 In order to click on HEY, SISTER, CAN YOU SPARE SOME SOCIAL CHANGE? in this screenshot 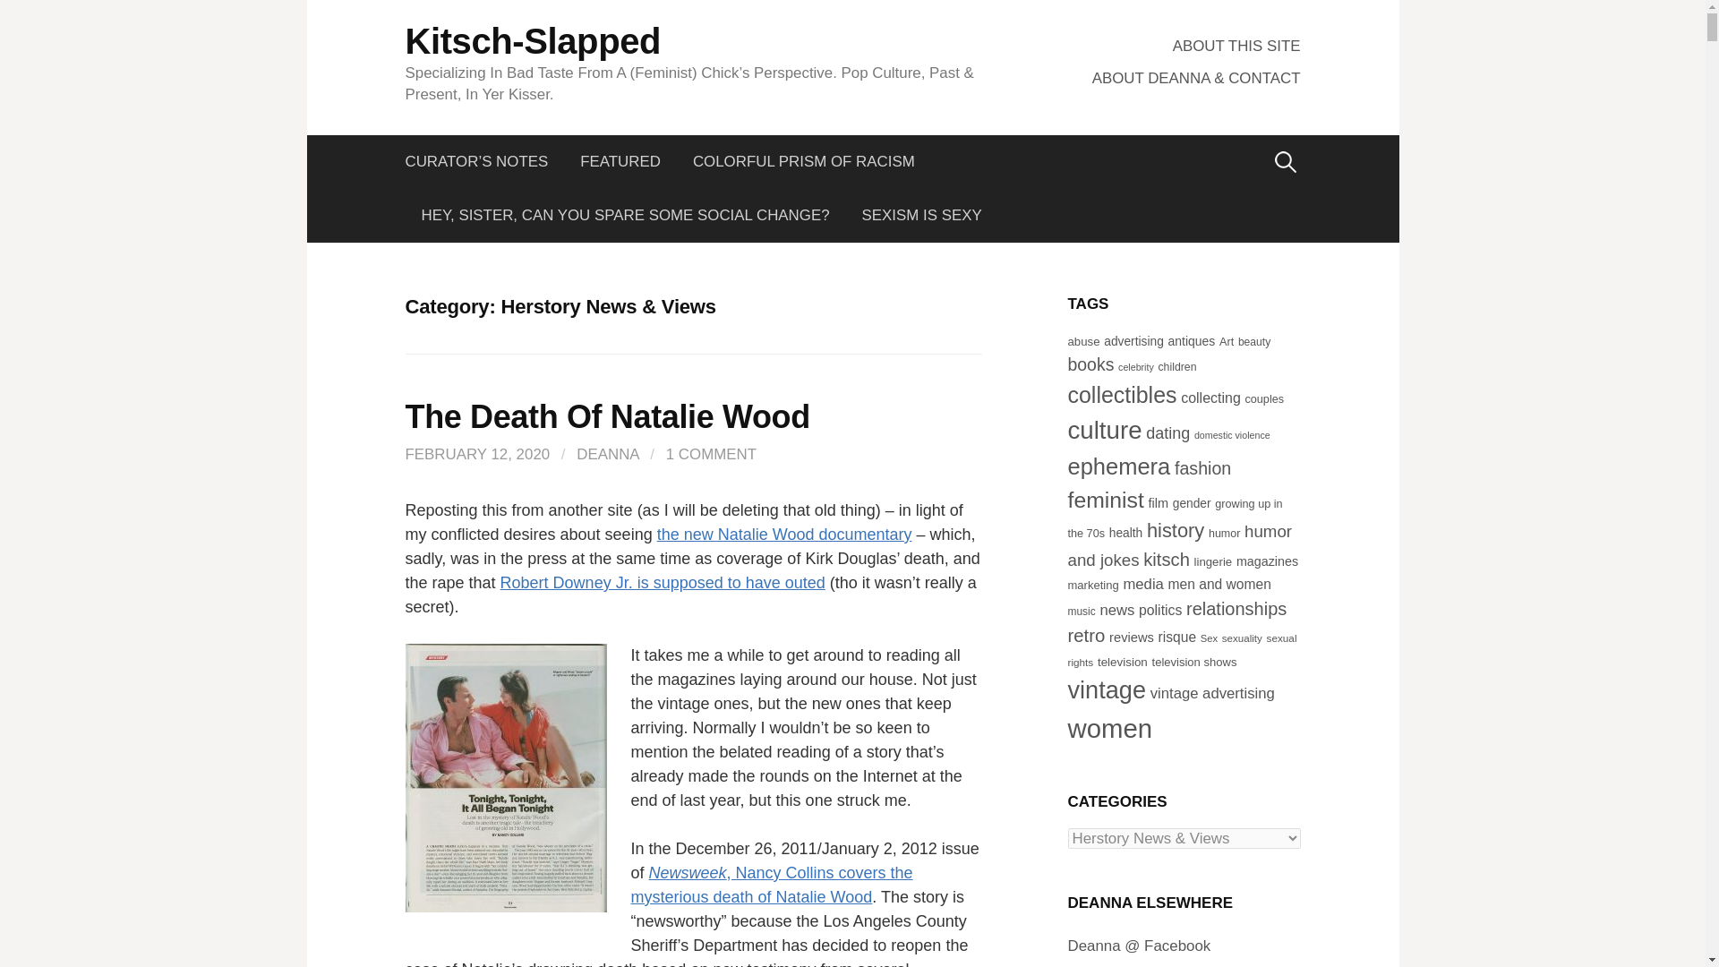, I will do `click(625, 215)`.